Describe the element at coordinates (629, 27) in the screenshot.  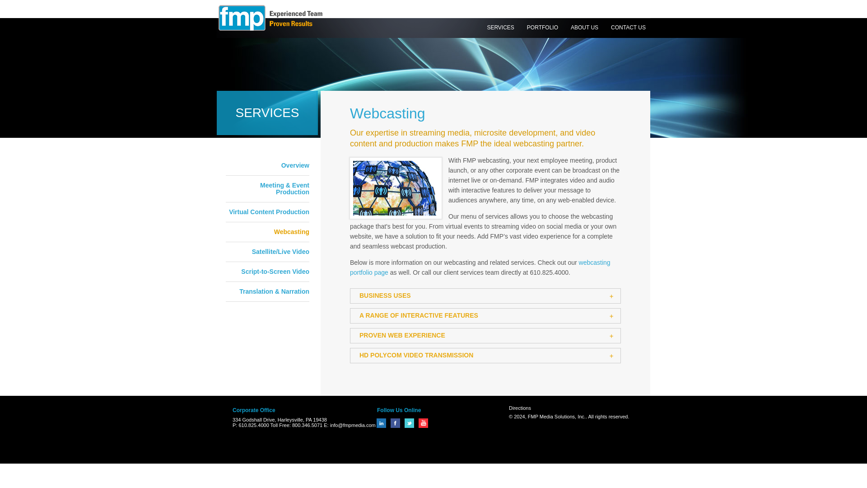
I see `CONTACT US` at that location.